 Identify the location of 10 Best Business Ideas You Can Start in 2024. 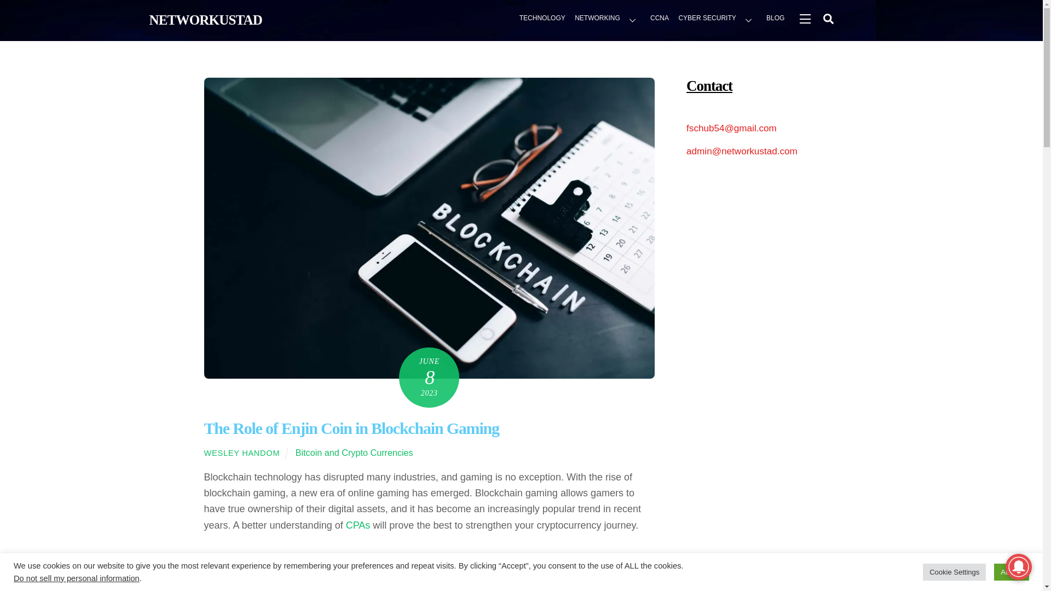
(754, 578).